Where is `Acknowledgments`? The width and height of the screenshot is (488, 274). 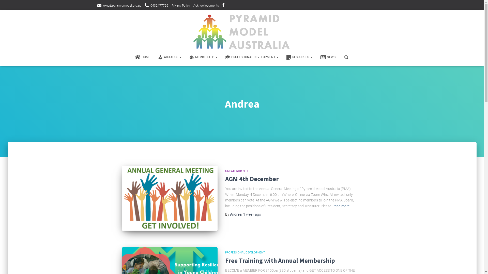 Acknowledgments is located at coordinates (206, 6).